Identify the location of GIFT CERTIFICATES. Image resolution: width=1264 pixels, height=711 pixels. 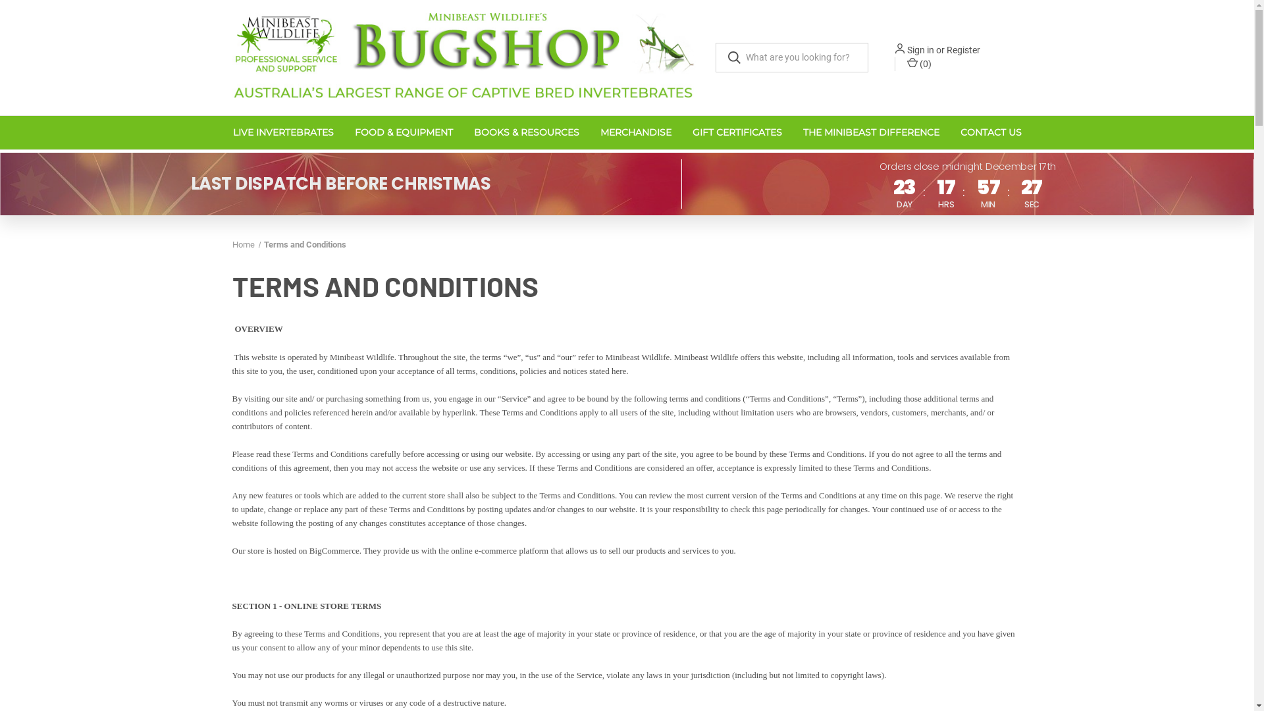
(737, 133).